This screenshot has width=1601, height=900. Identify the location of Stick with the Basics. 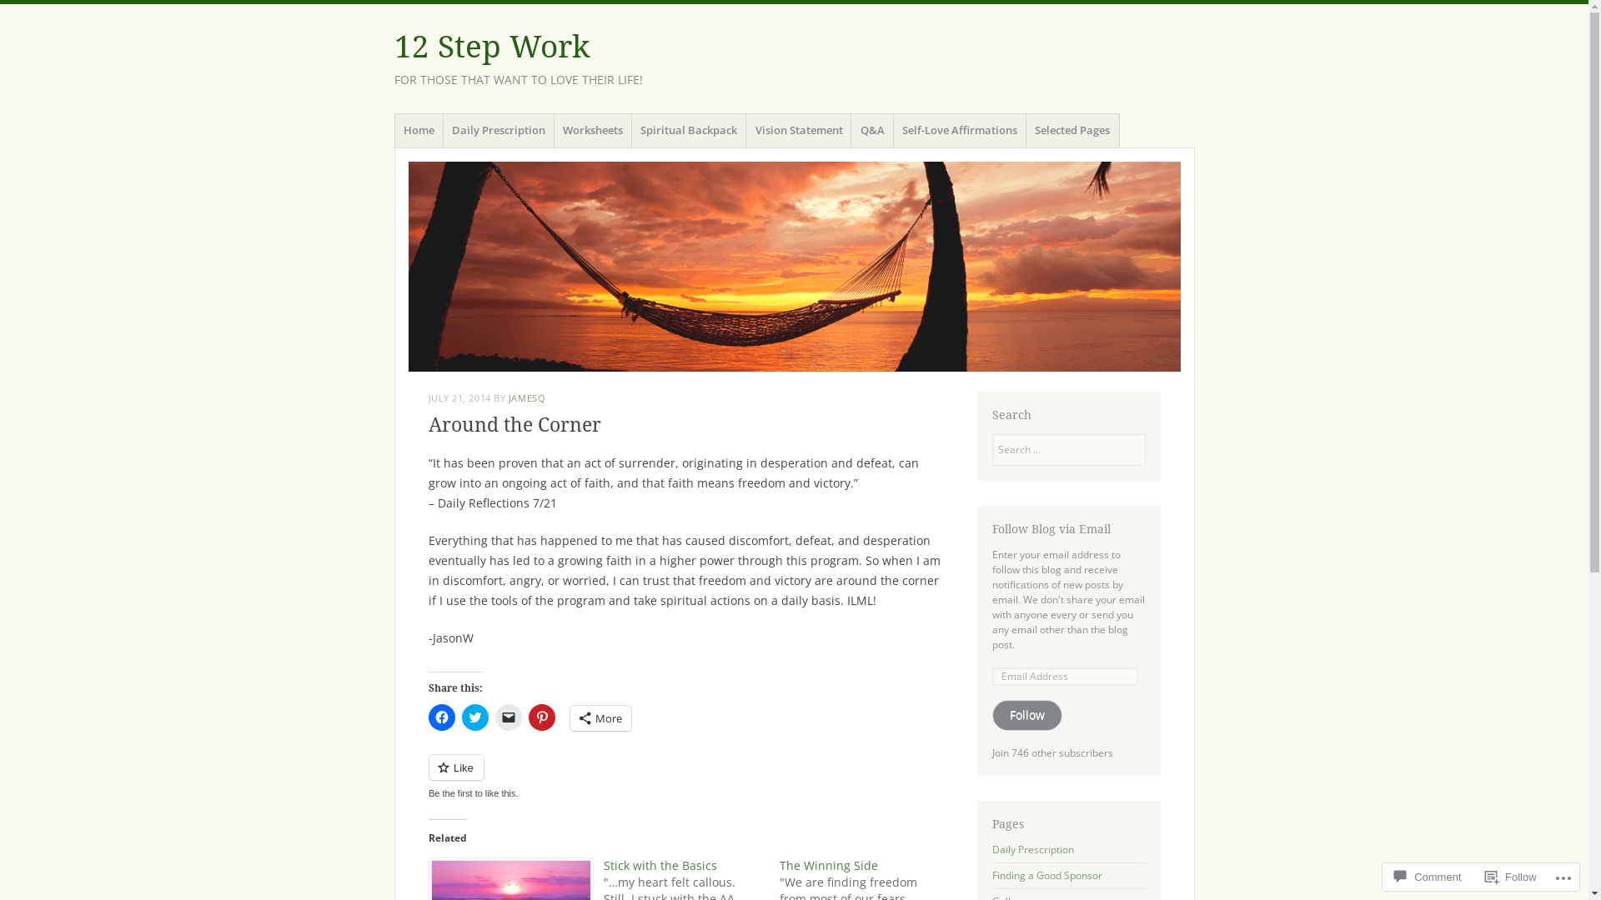
(660, 865).